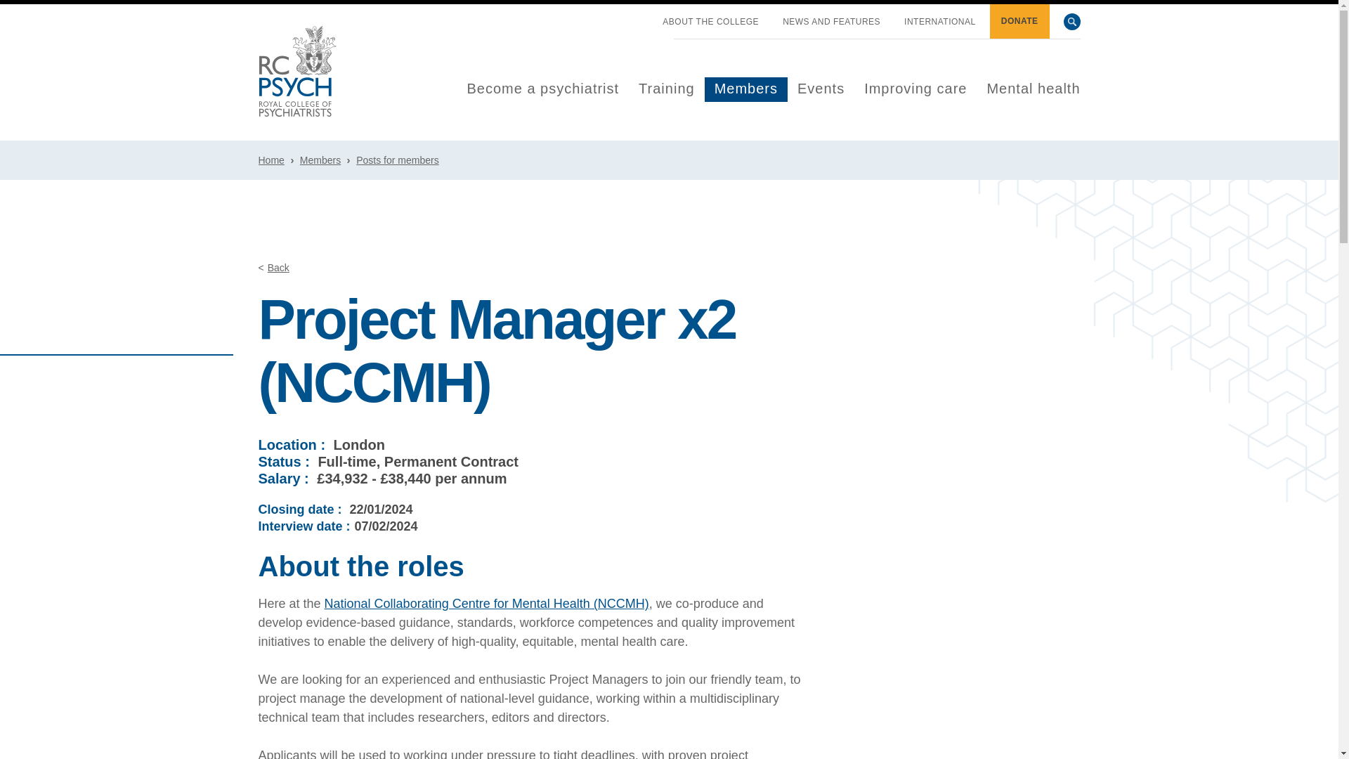 Image resolution: width=1349 pixels, height=759 pixels. Describe the element at coordinates (638, 16) in the screenshot. I see `SKIP NAVIGATION` at that location.